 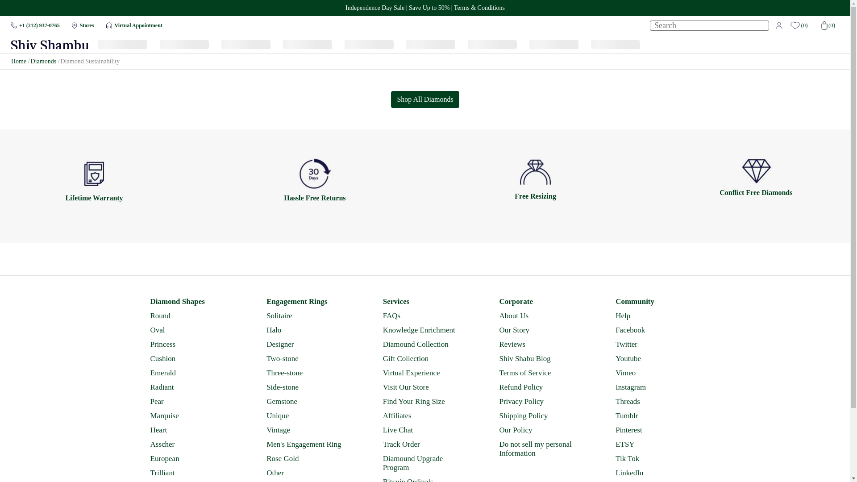 What do you see at coordinates (191, 345) in the screenshot?
I see `Princess` at bounding box center [191, 345].